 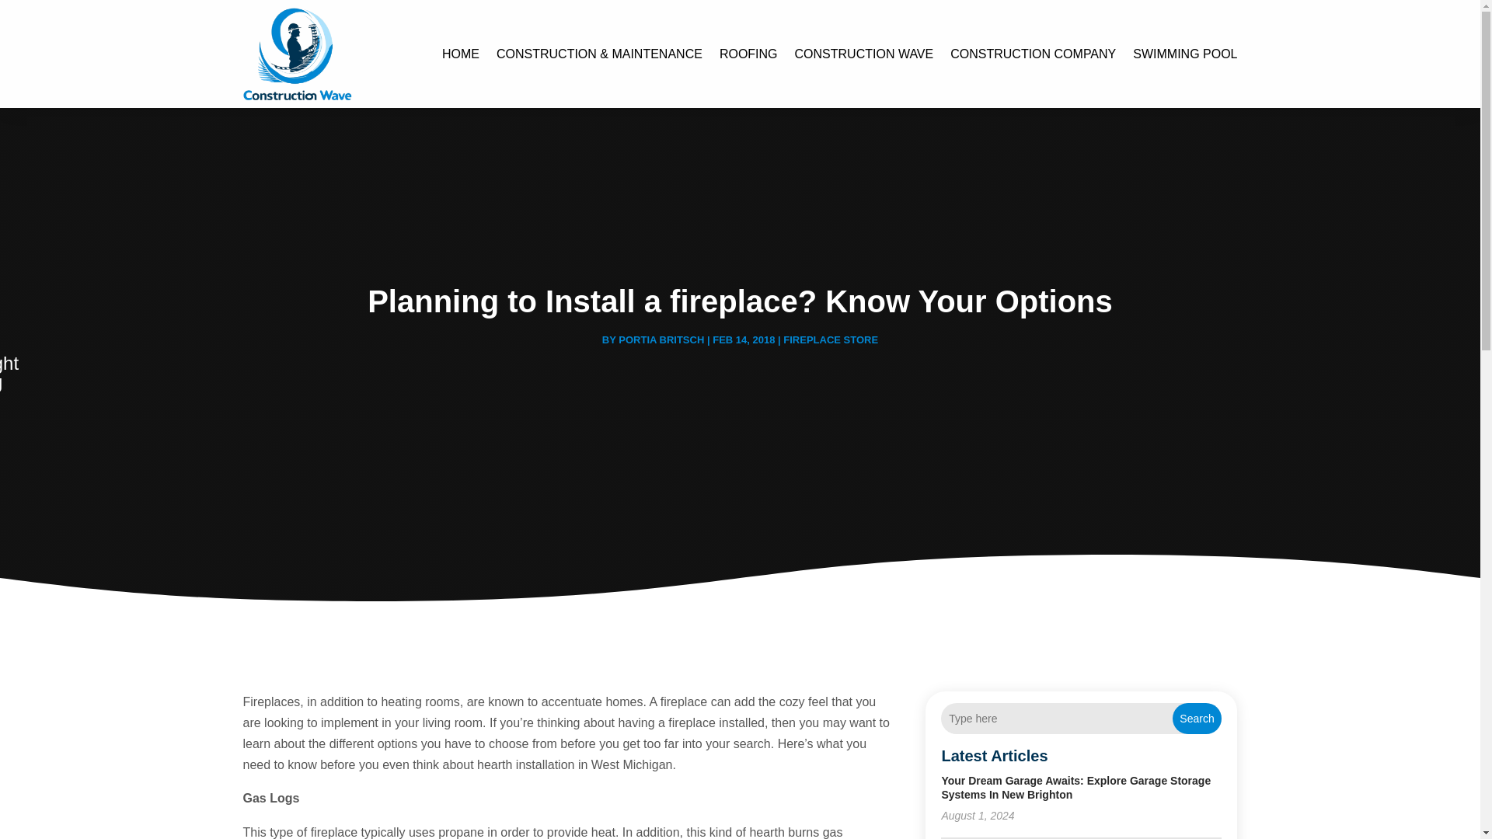 I want to click on PORTIA BRITSCH, so click(x=661, y=339).